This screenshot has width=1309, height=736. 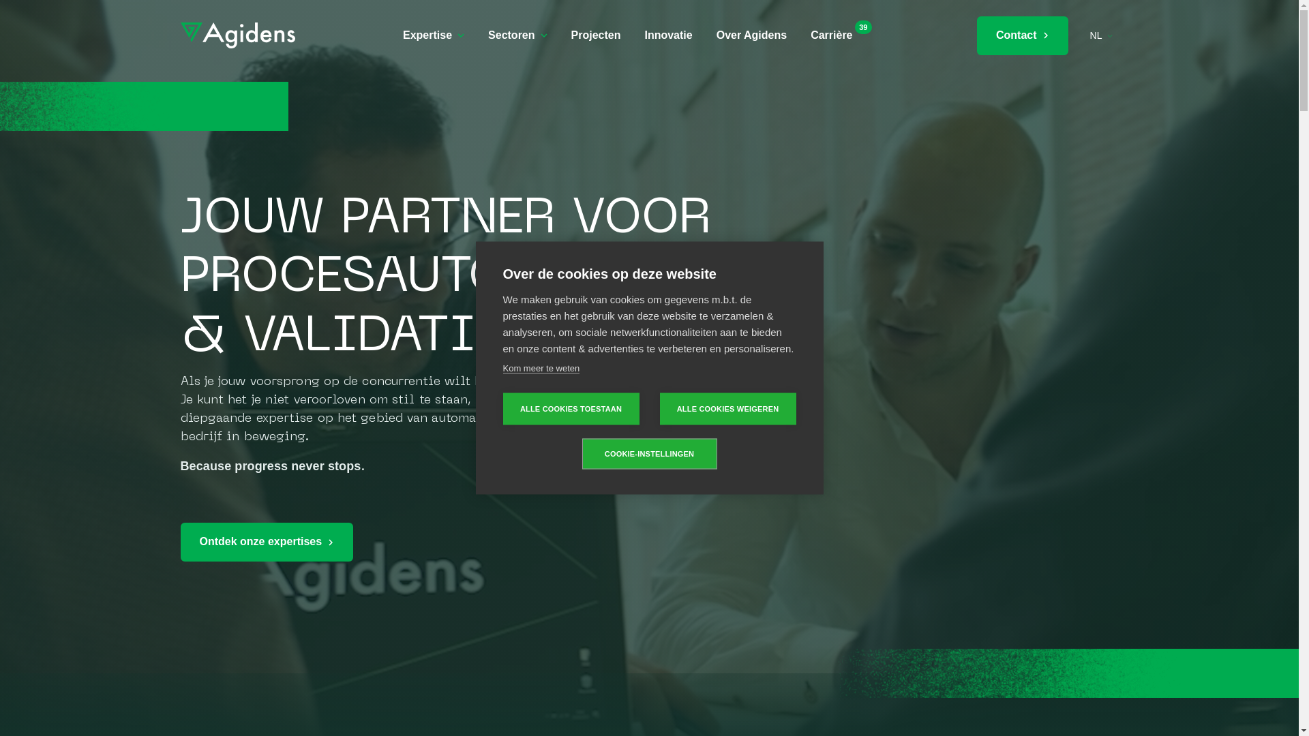 I want to click on Kom meer te weten, so click(x=541, y=368).